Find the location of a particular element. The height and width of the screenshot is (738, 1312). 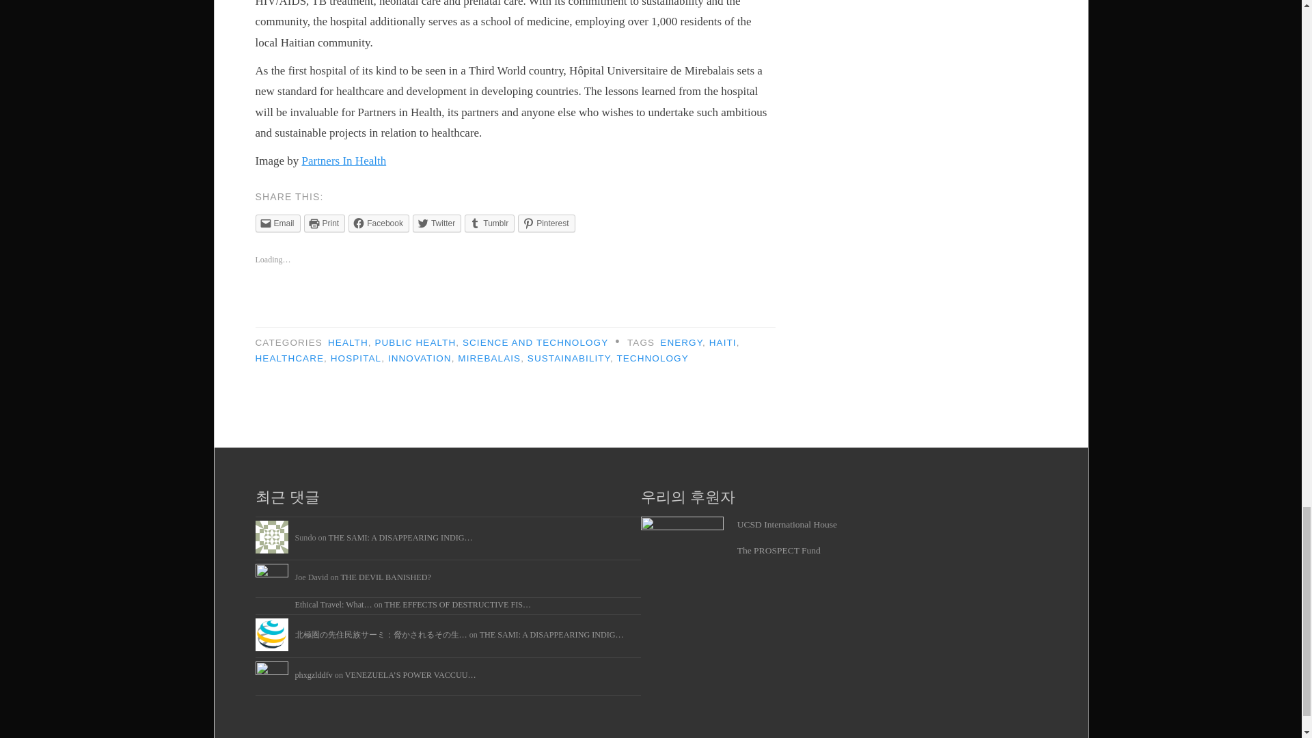

Pinterest is located at coordinates (546, 223).